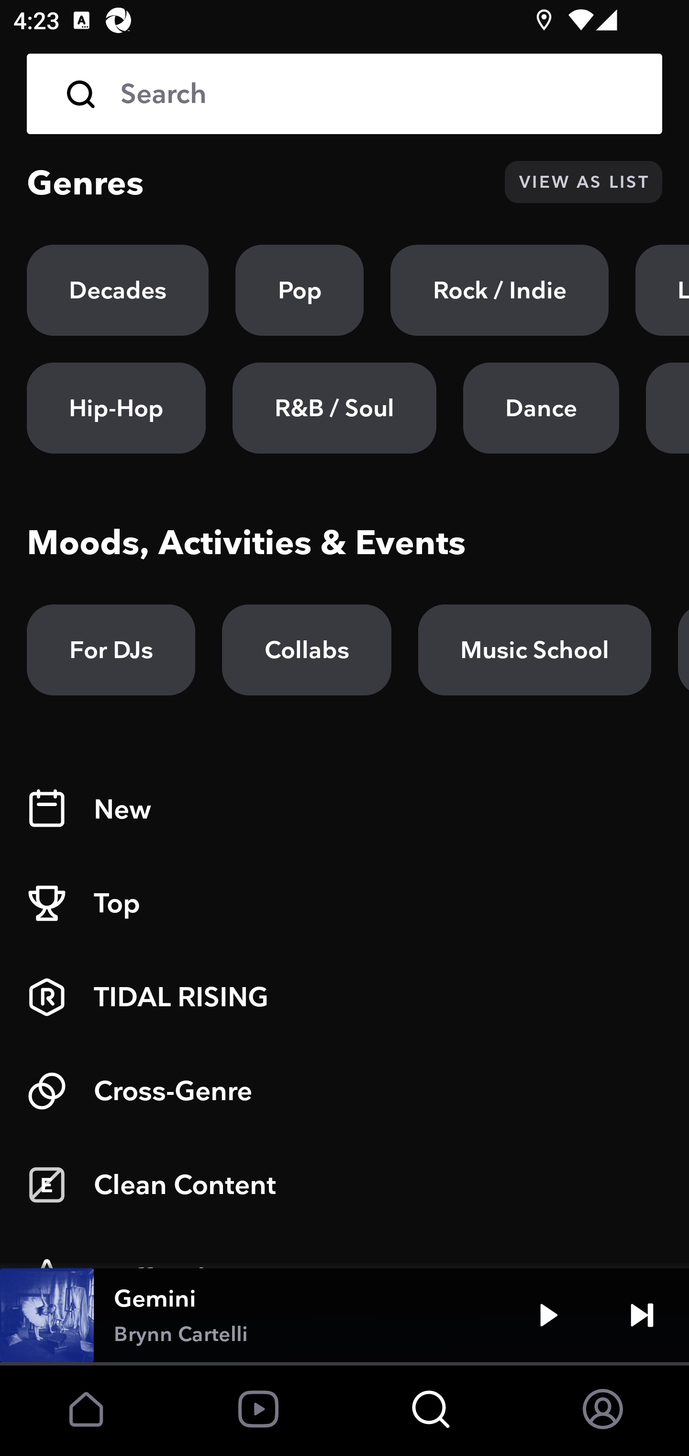 The width and height of the screenshot is (689, 1456). Describe the element at coordinates (583, 182) in the screenshot. I see `VIEW AS LIST` at that location.